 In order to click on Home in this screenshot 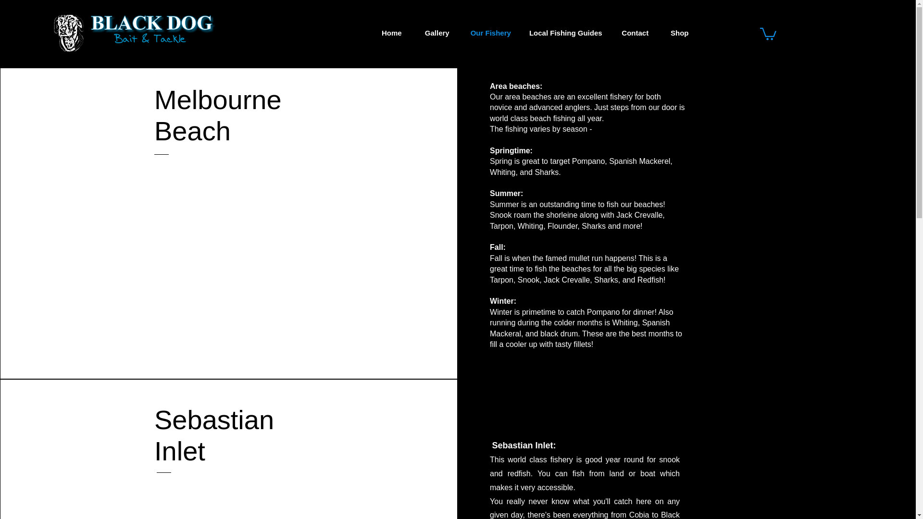, I will do `click(391, 33)`.